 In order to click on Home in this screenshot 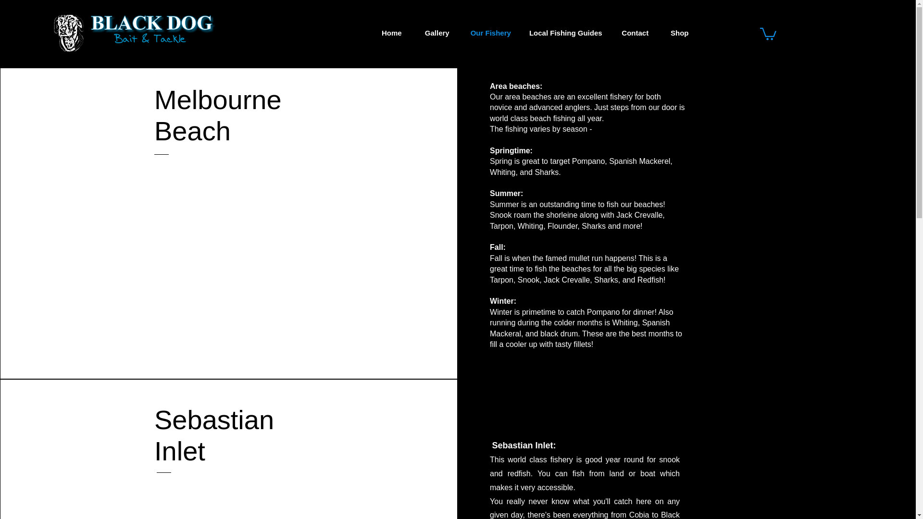, I will do `click(391, 33)`.